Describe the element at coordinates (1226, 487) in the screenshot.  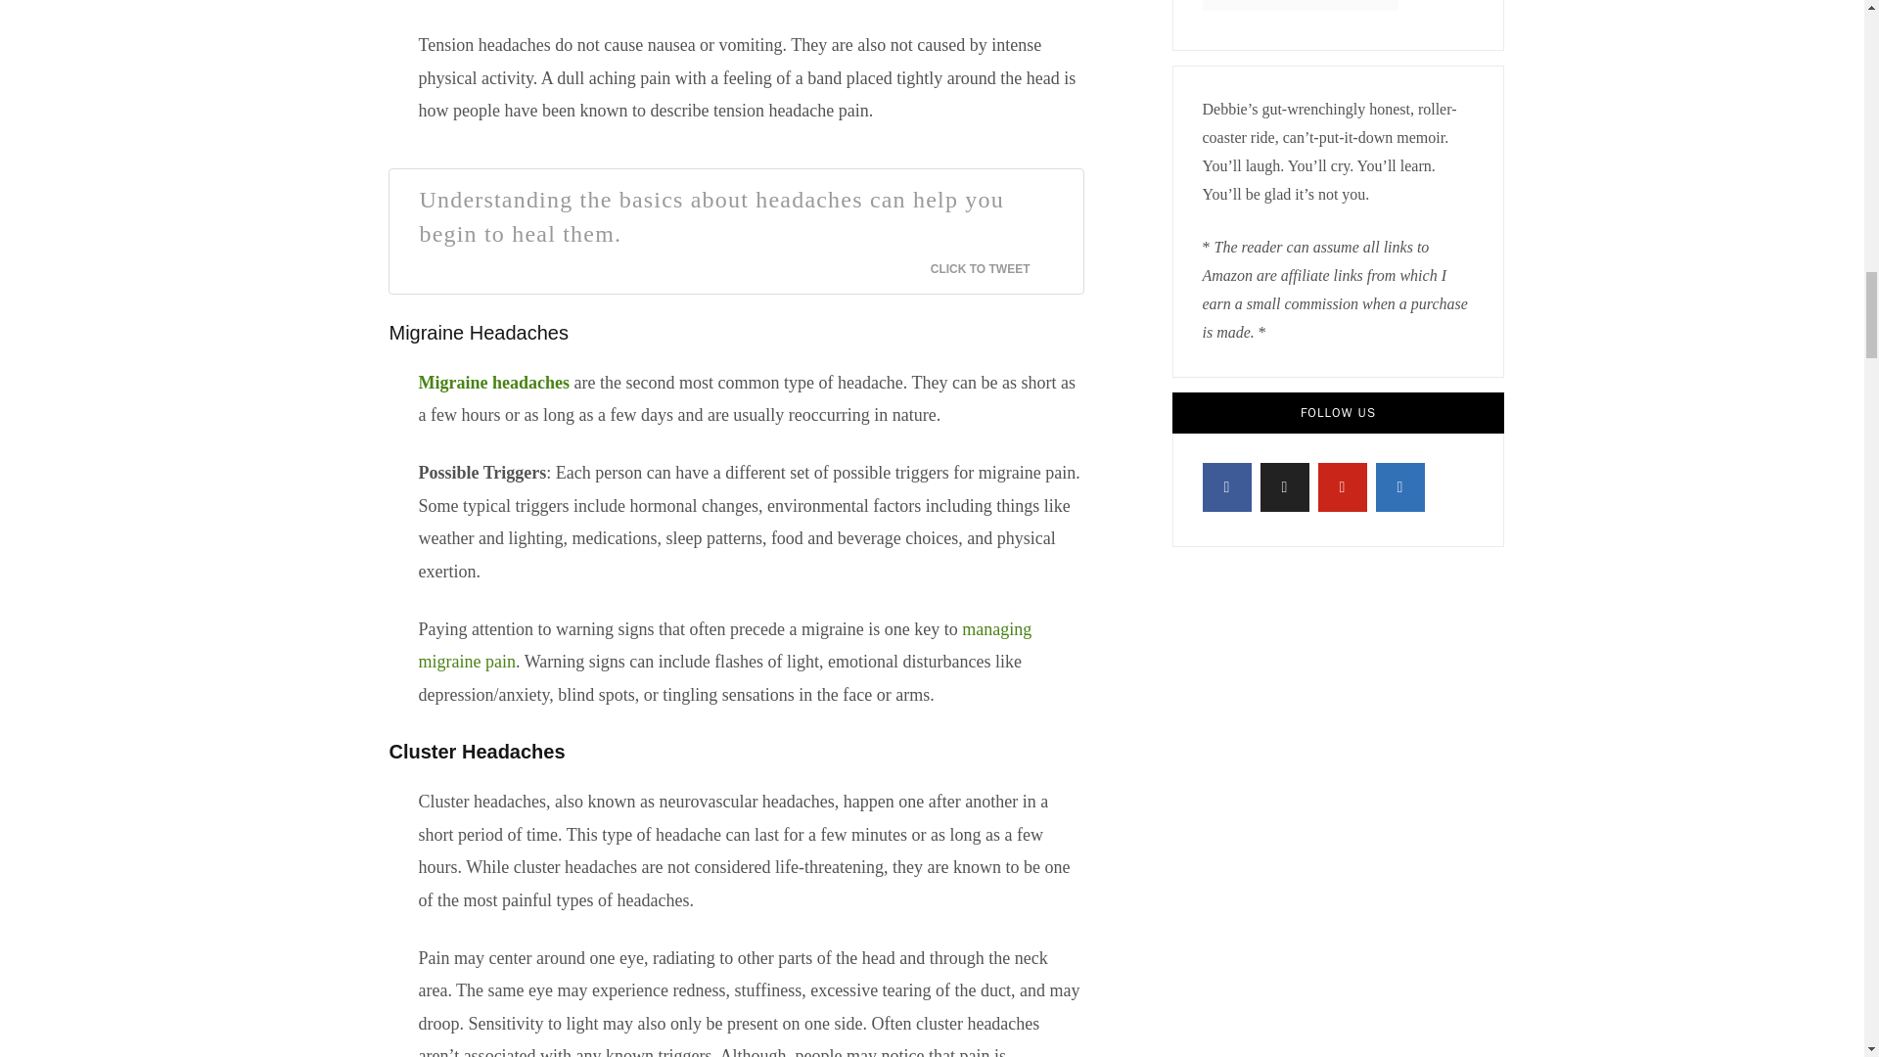
I see `Facebook` at that location.